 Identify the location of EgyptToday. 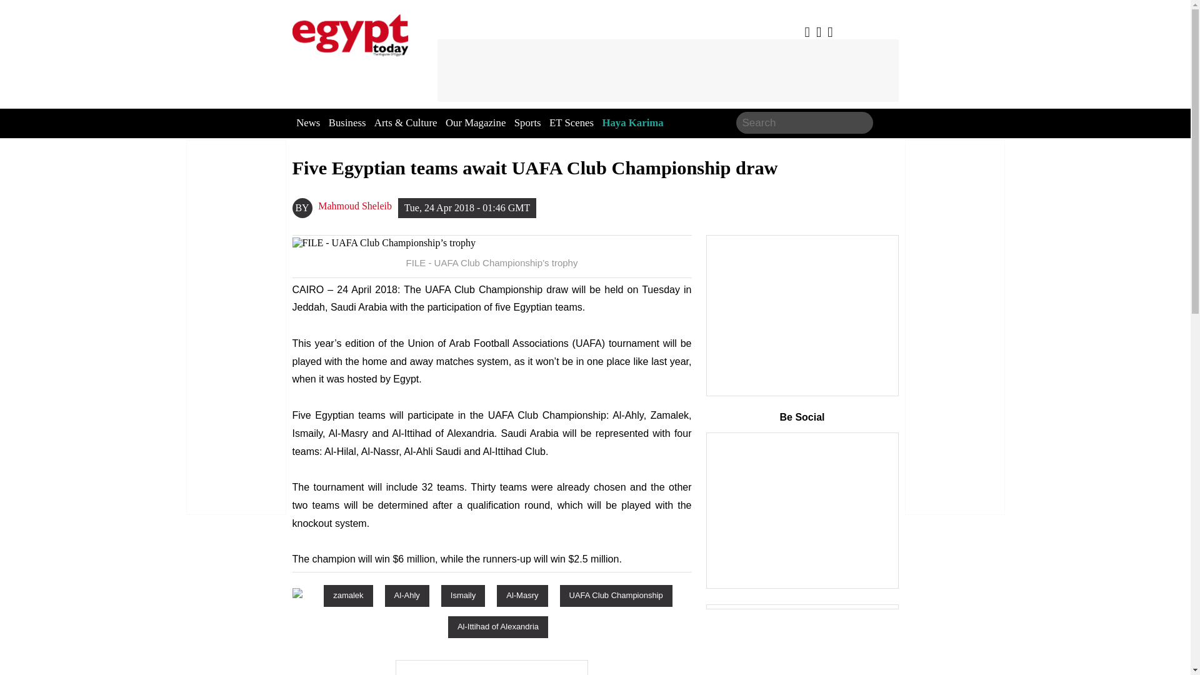
(350, 32).